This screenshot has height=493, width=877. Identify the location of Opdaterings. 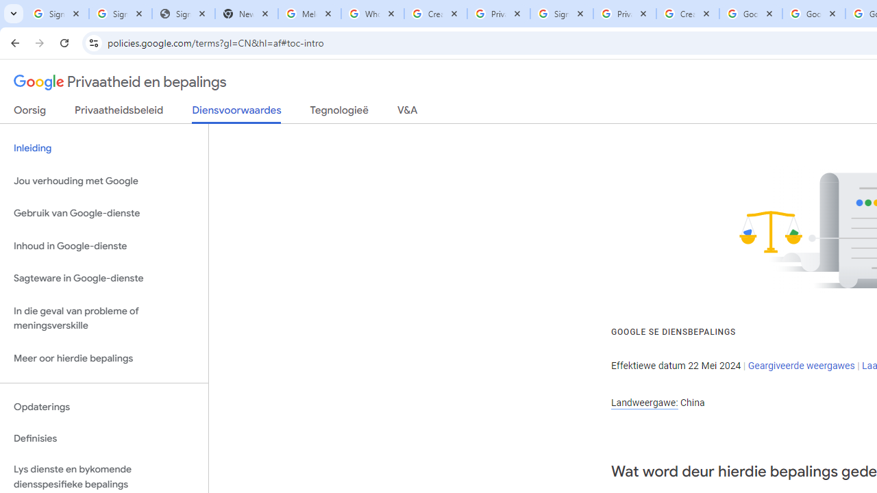
(104, 407).